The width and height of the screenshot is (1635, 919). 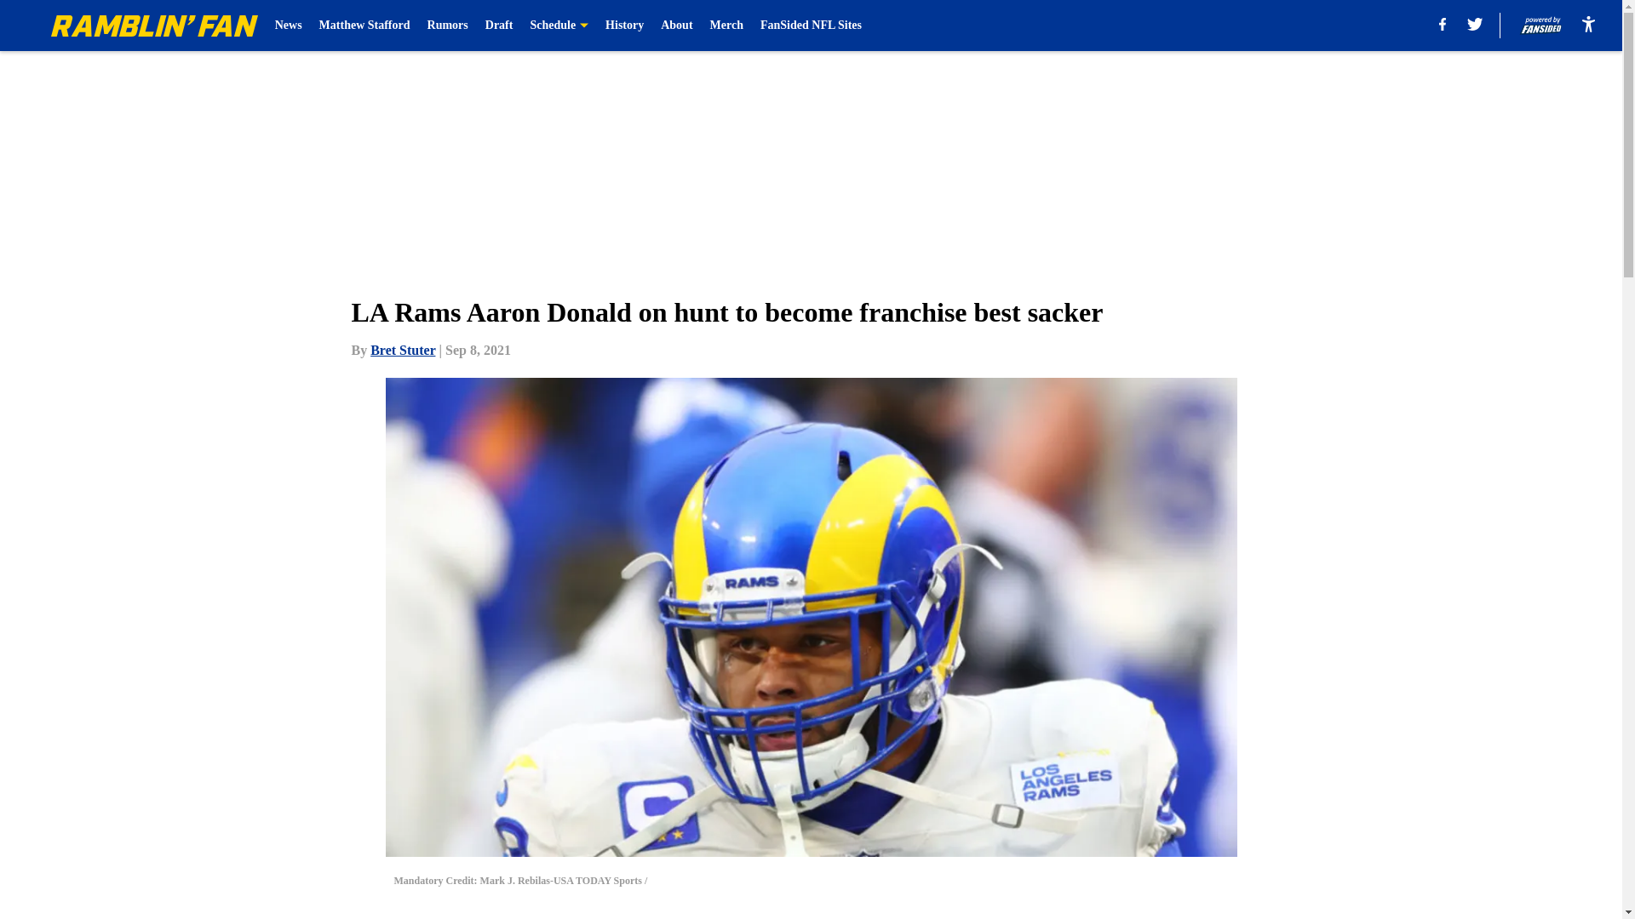 What do you see at coordinates (447, 26) in the screenshot?
I see `Rumors` at bounding box center [447, 26].